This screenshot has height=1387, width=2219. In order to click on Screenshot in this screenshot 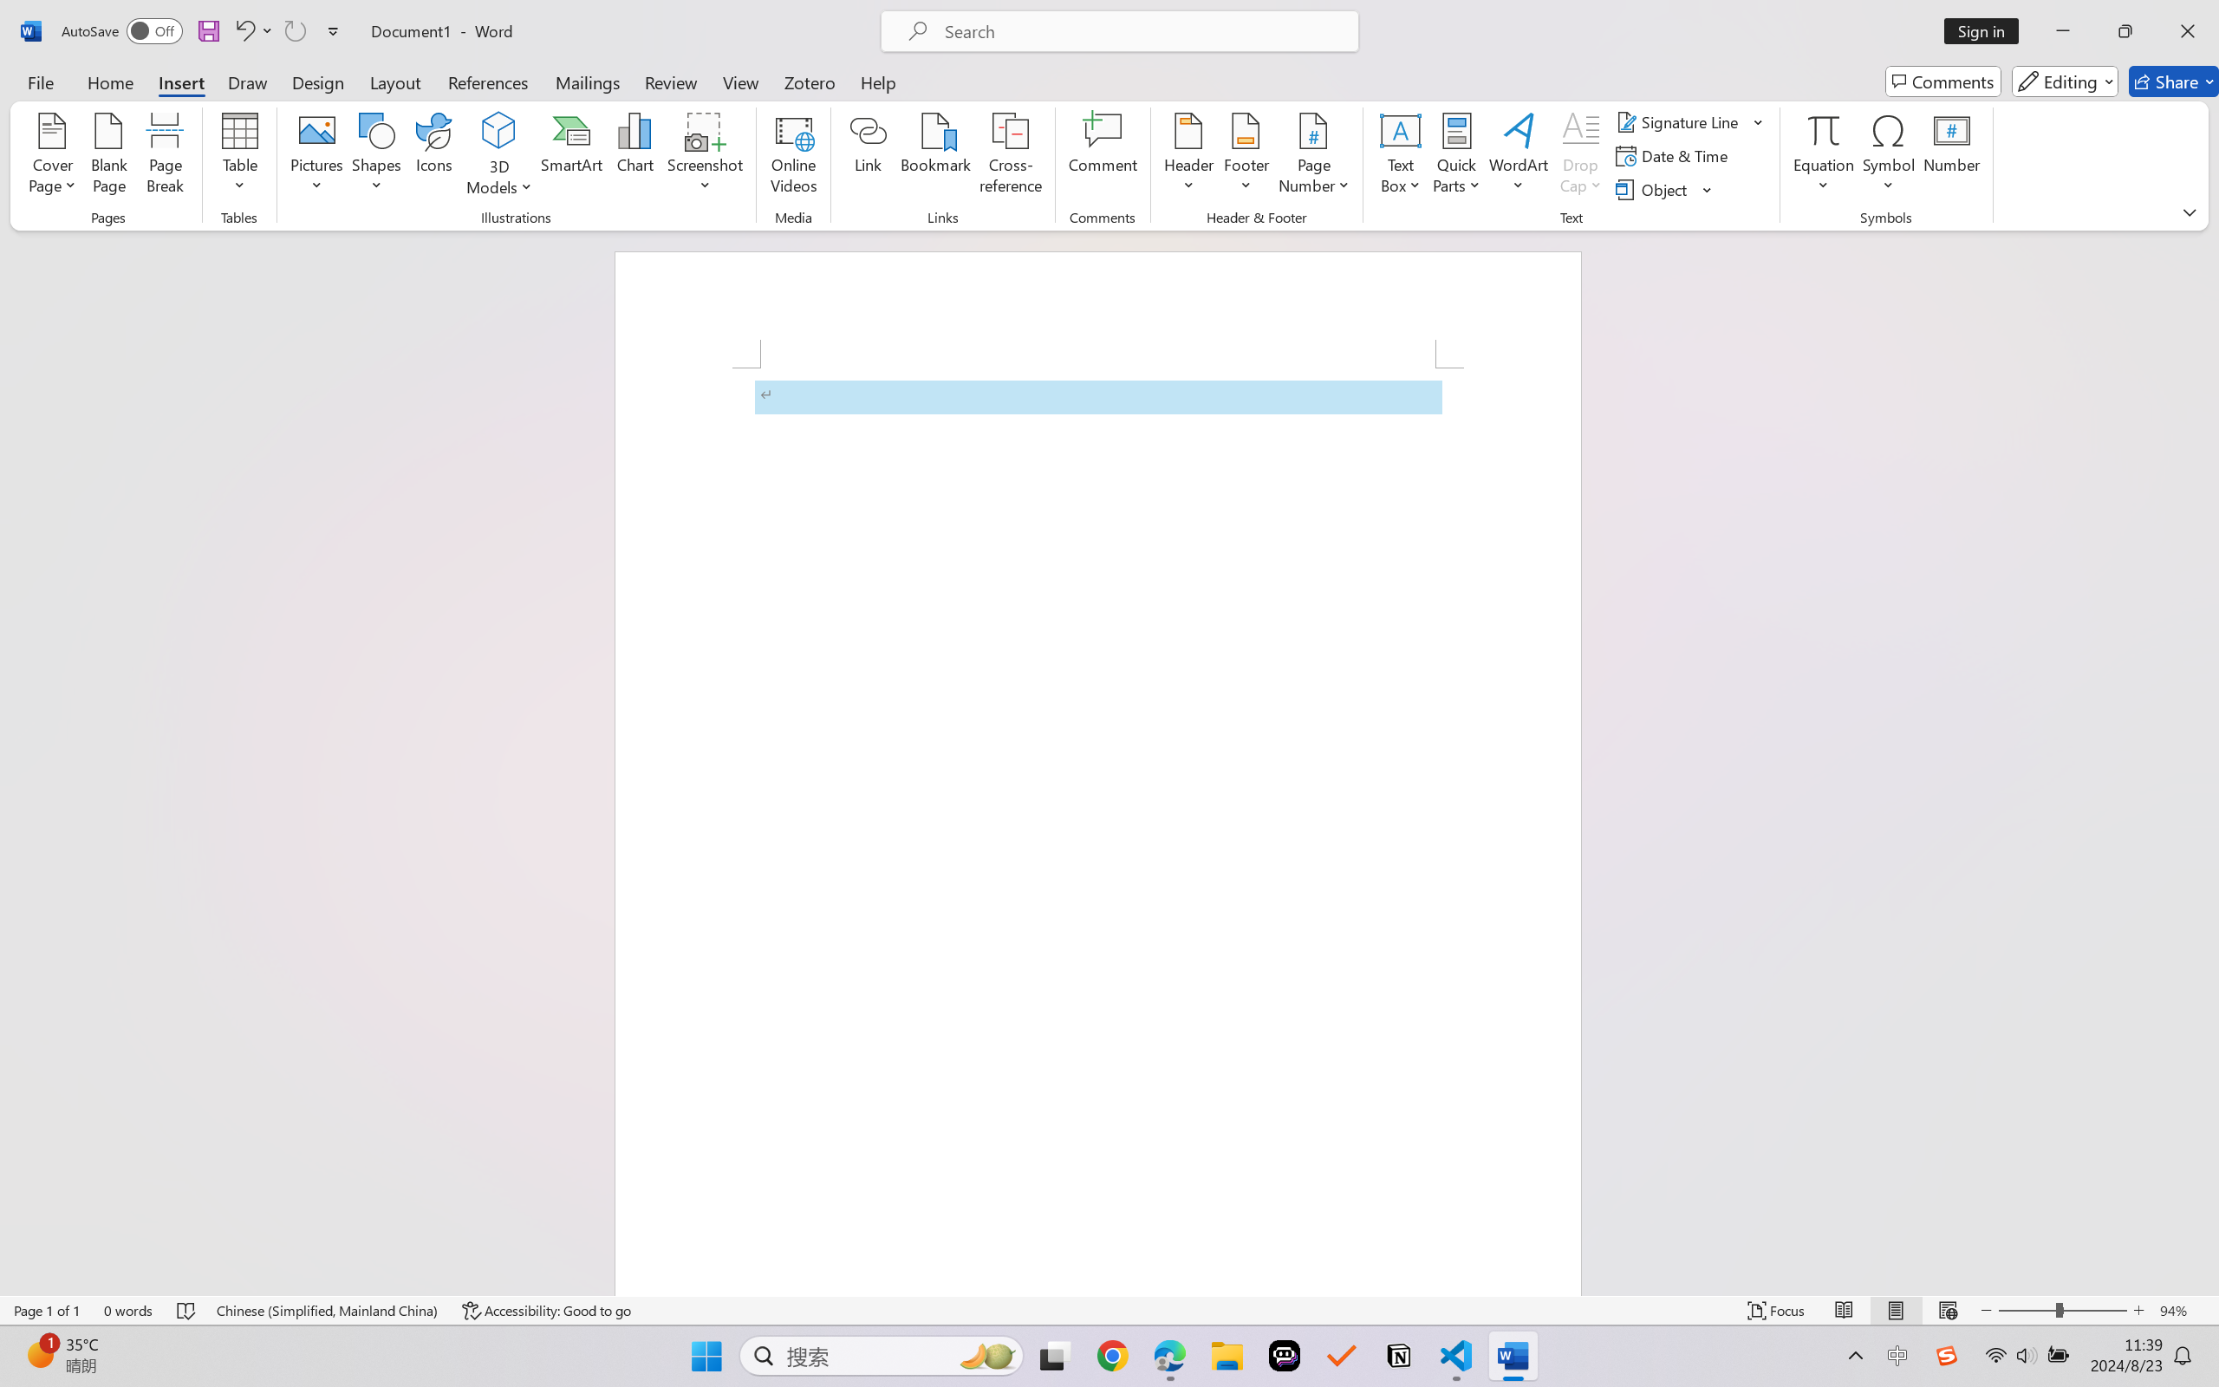, I will do `click(706, 156)`.